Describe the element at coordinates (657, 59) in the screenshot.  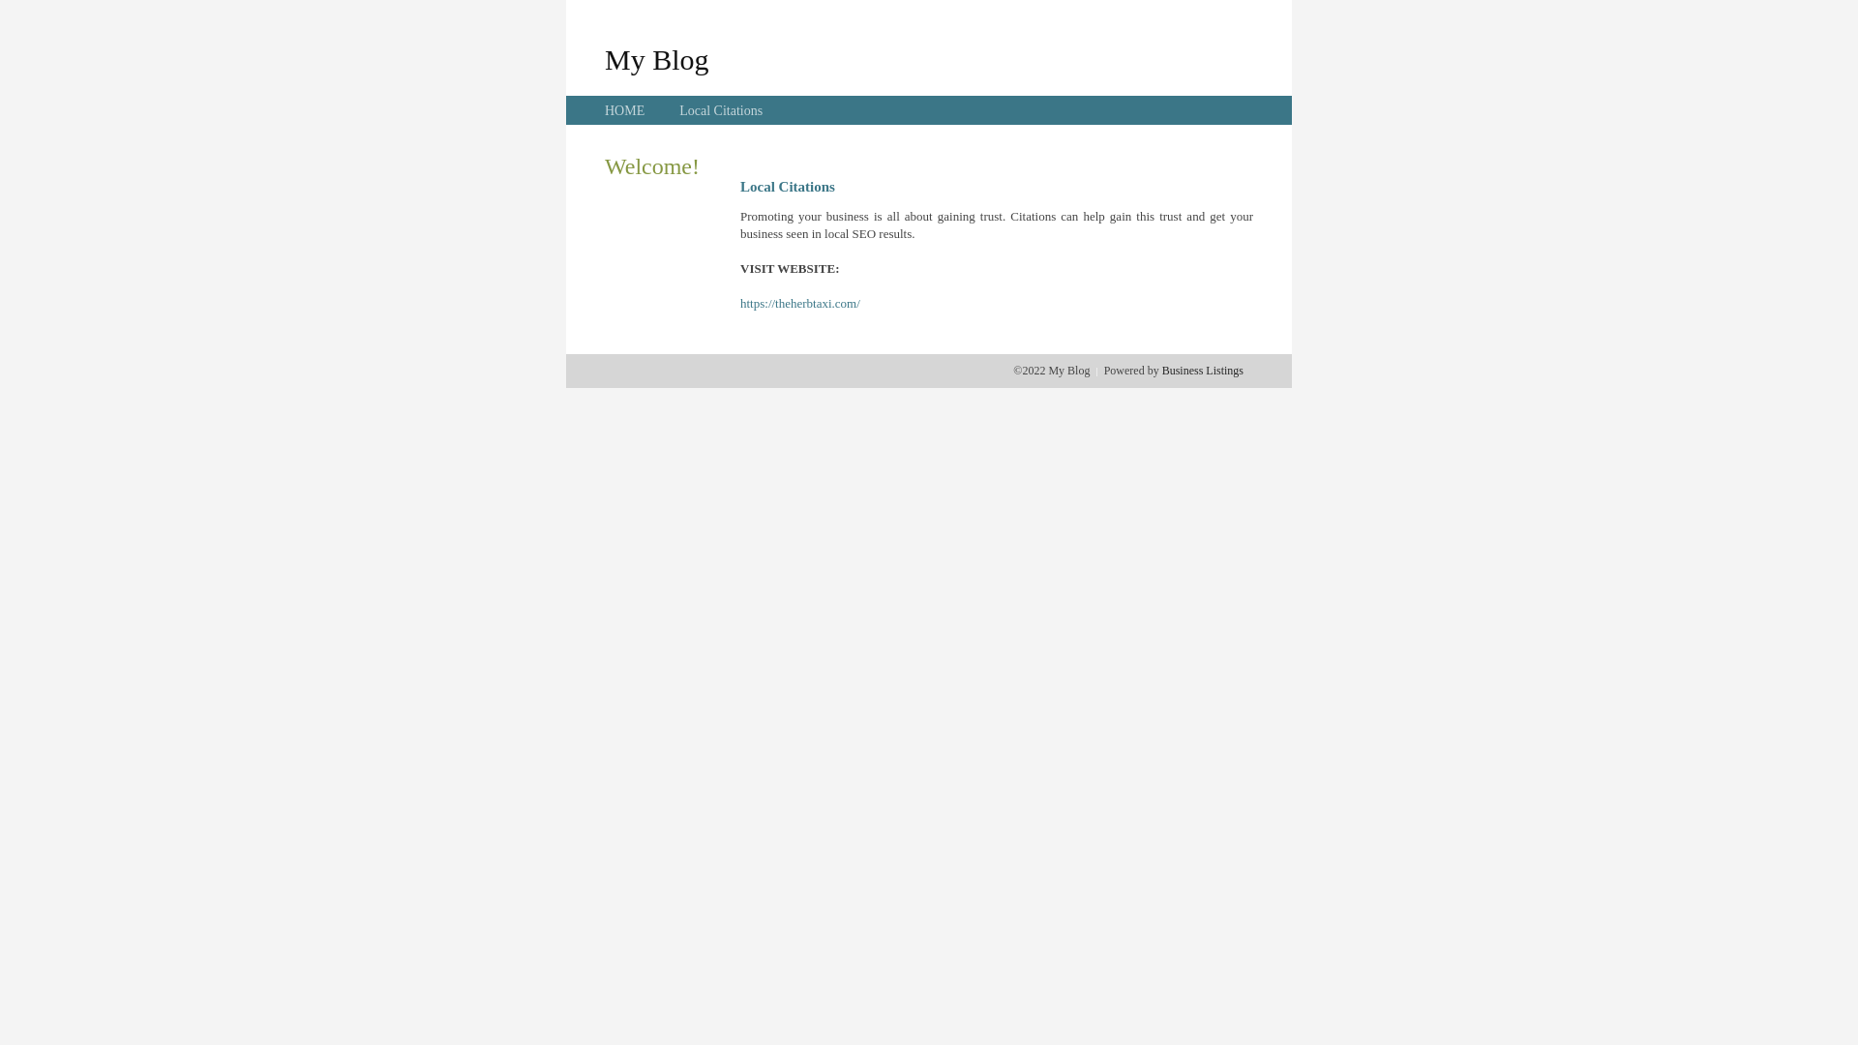
I see `My Blog` at that location.